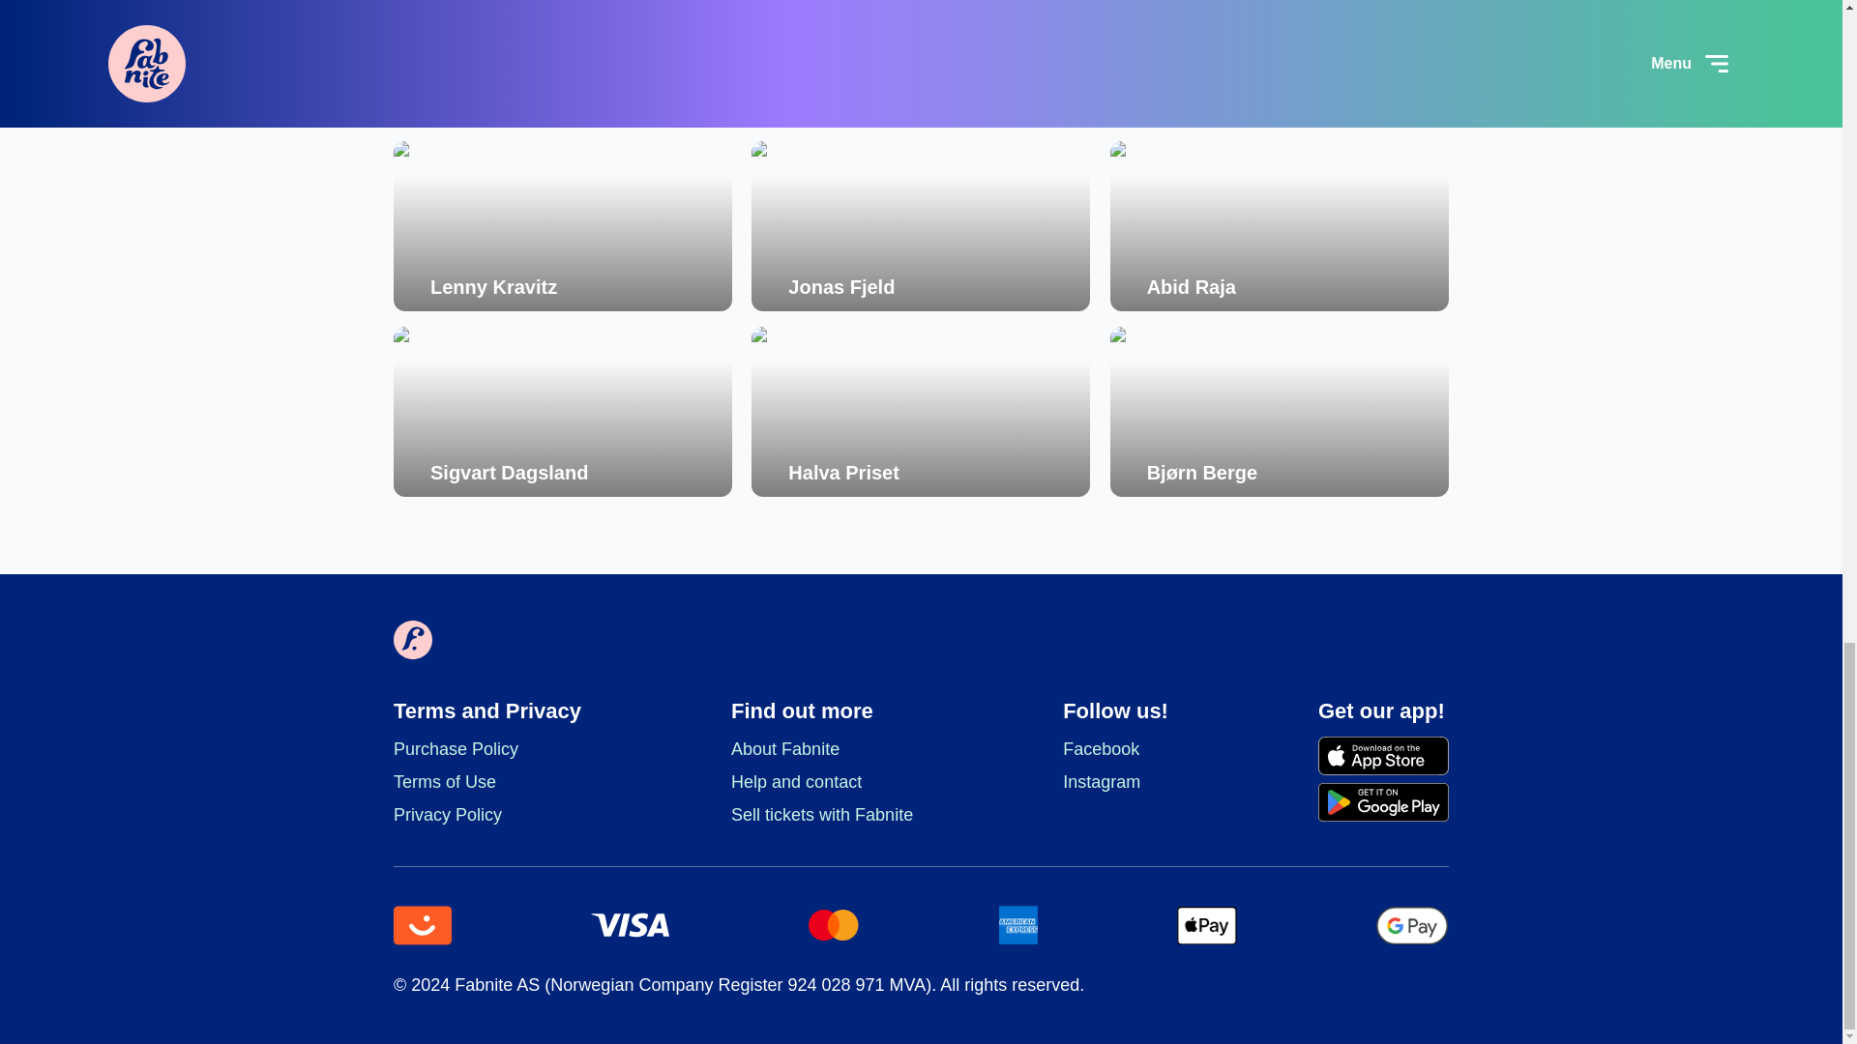 The height and width of the screenshot is (1044, 1857). What do you see at coordinates (487, 815) in the screenshot?
I see `Privacy Policy` at bounding box center [487, 815].